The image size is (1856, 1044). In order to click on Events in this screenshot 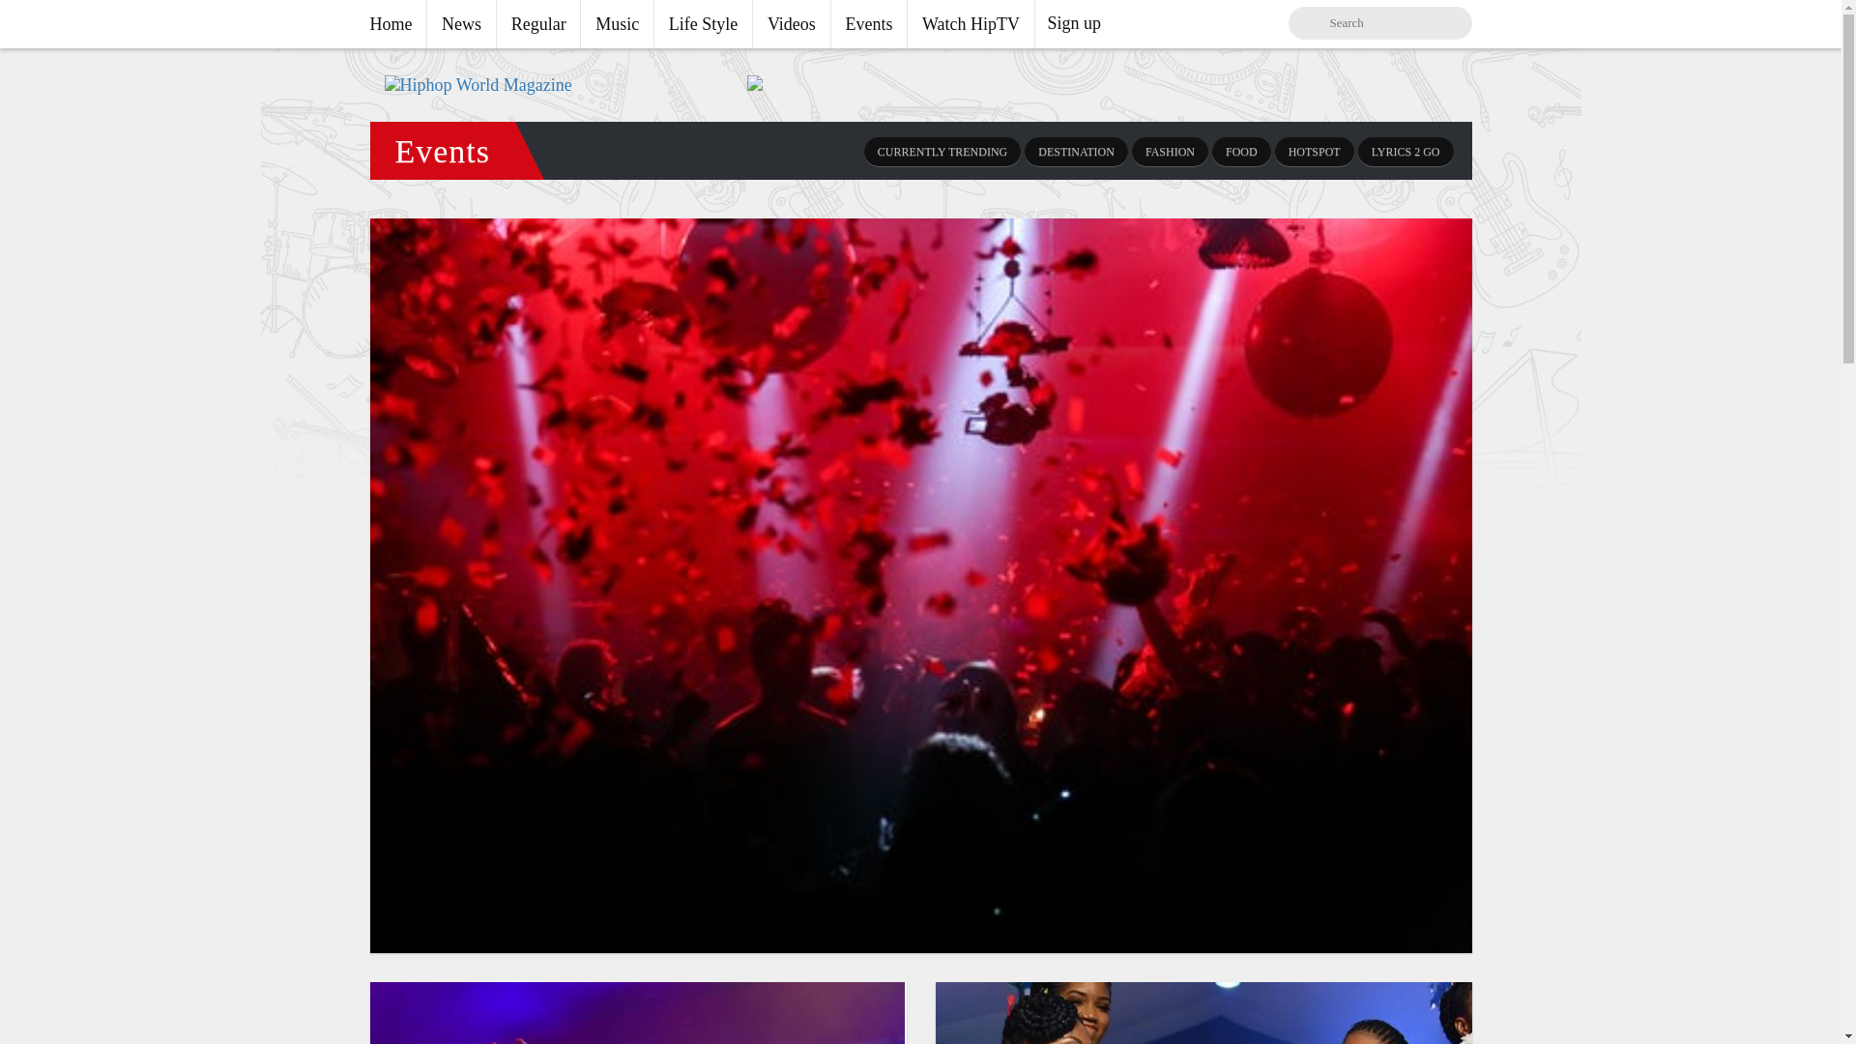, I will do `click(869, 23)`.